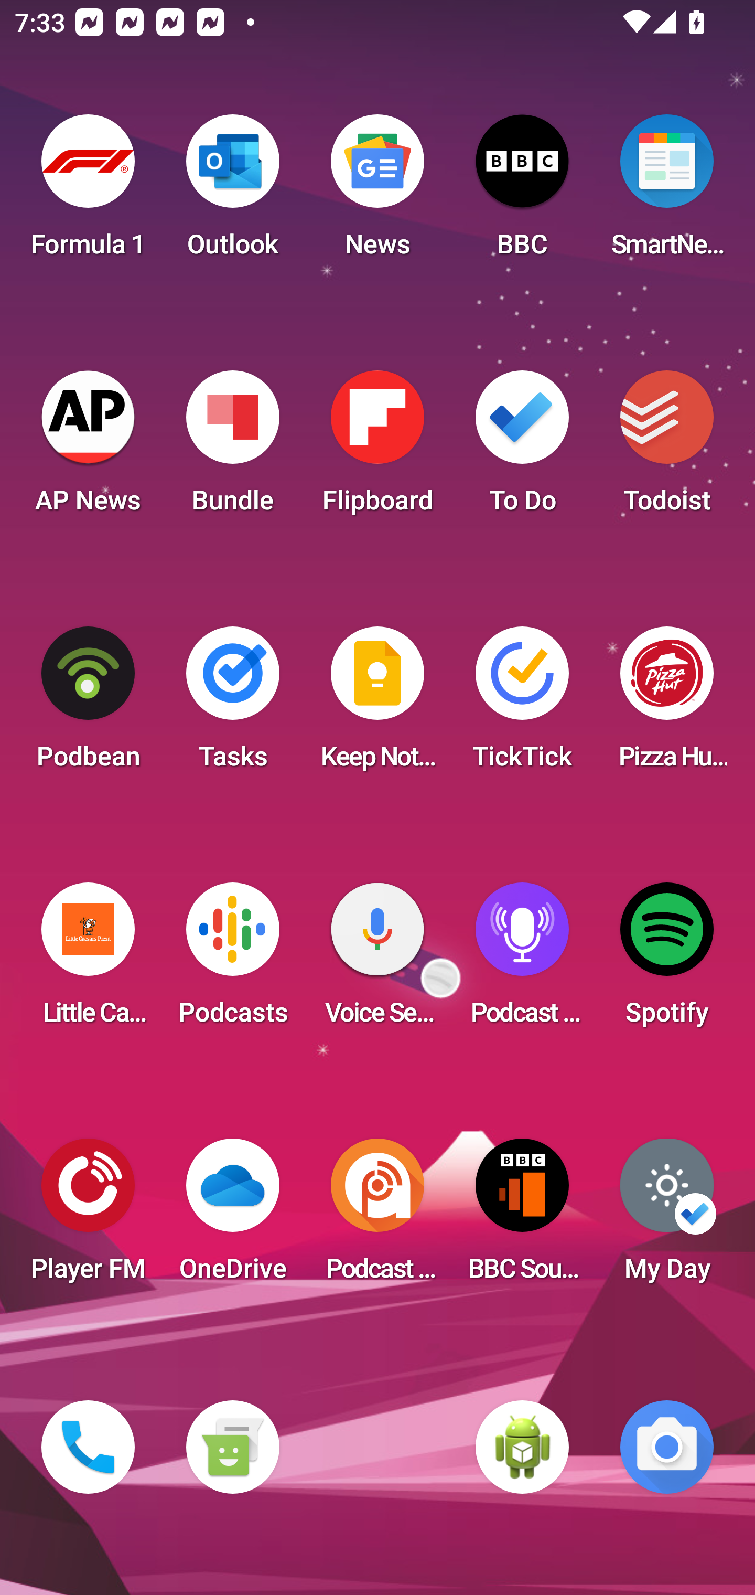 The height and width of the screenshot is (1595, 755). What do you see at coordinates (377, 960) in the screenshot?
I see `Voice Search` at bounding box center [377, 960].